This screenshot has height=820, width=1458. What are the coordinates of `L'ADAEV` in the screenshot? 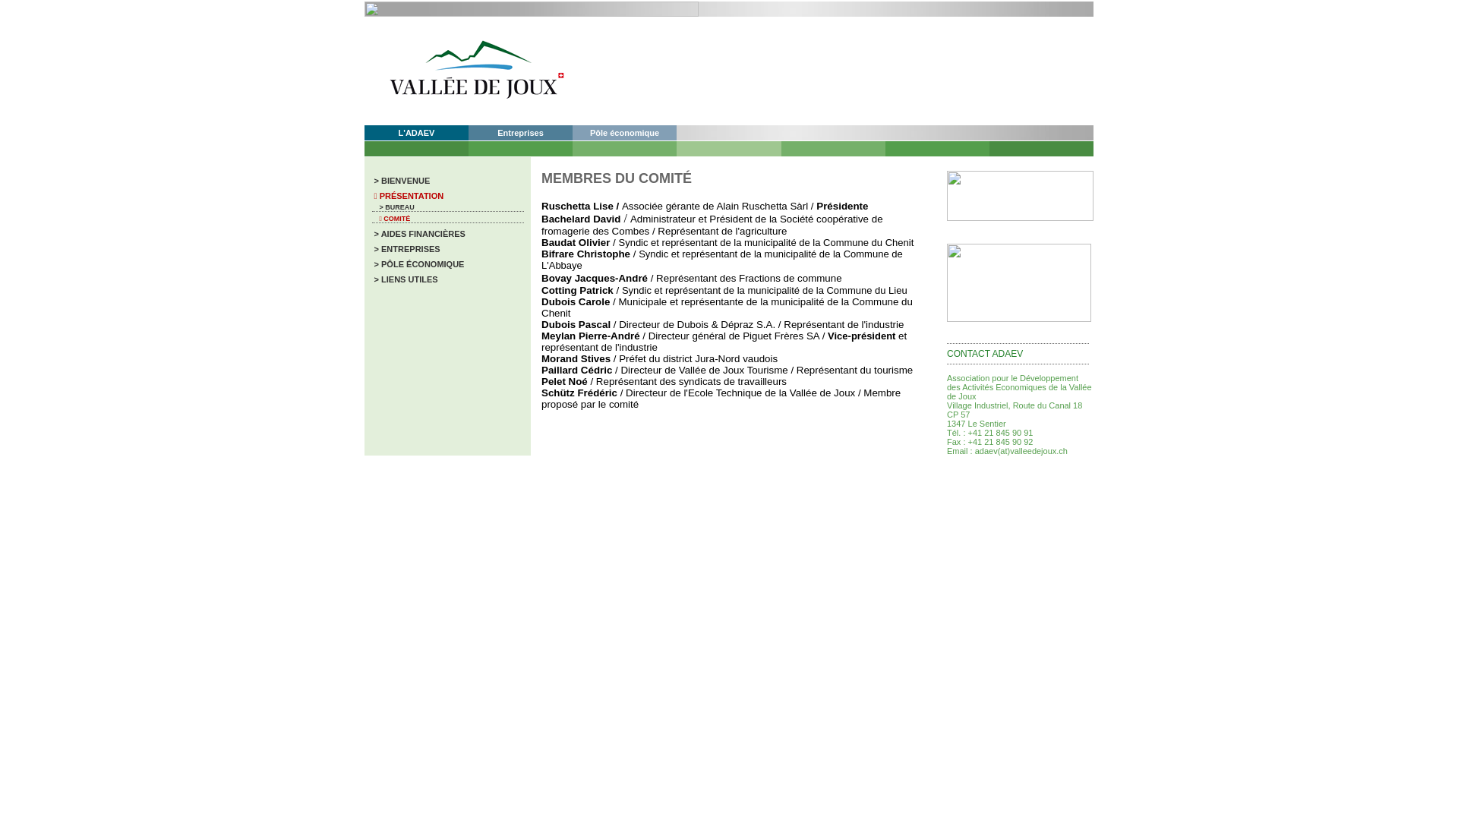 It's located at (417, 133).